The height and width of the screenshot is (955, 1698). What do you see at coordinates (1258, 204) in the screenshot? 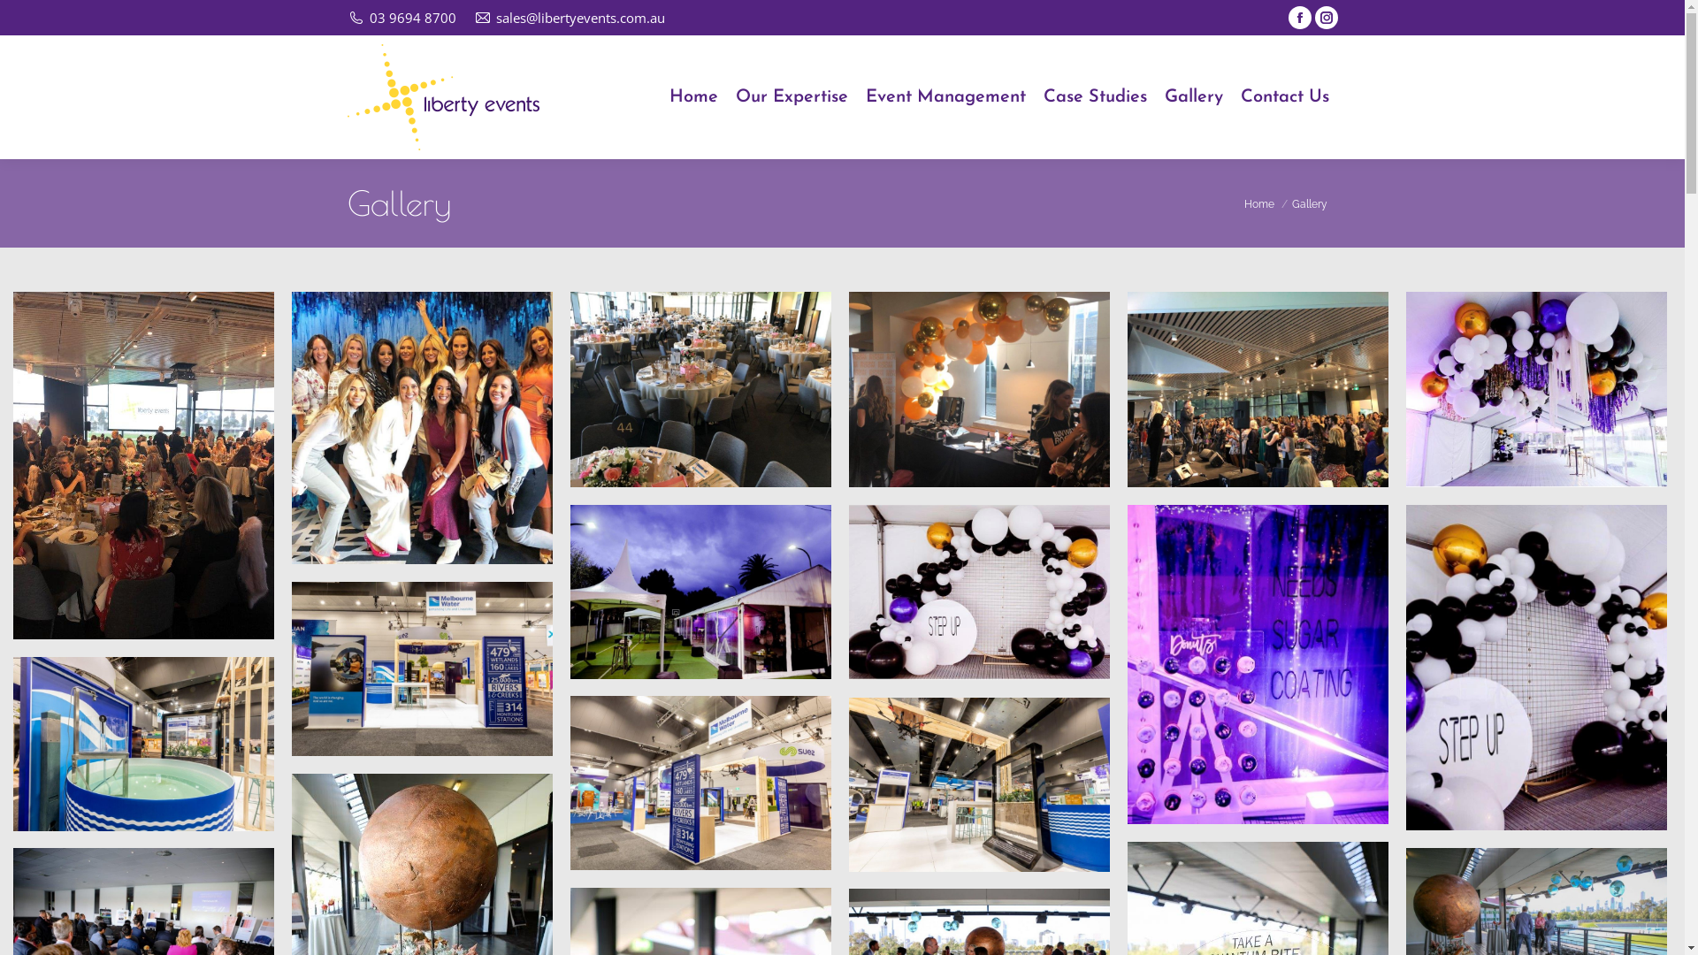
I see `Home` at bounding box center [1258, 204].